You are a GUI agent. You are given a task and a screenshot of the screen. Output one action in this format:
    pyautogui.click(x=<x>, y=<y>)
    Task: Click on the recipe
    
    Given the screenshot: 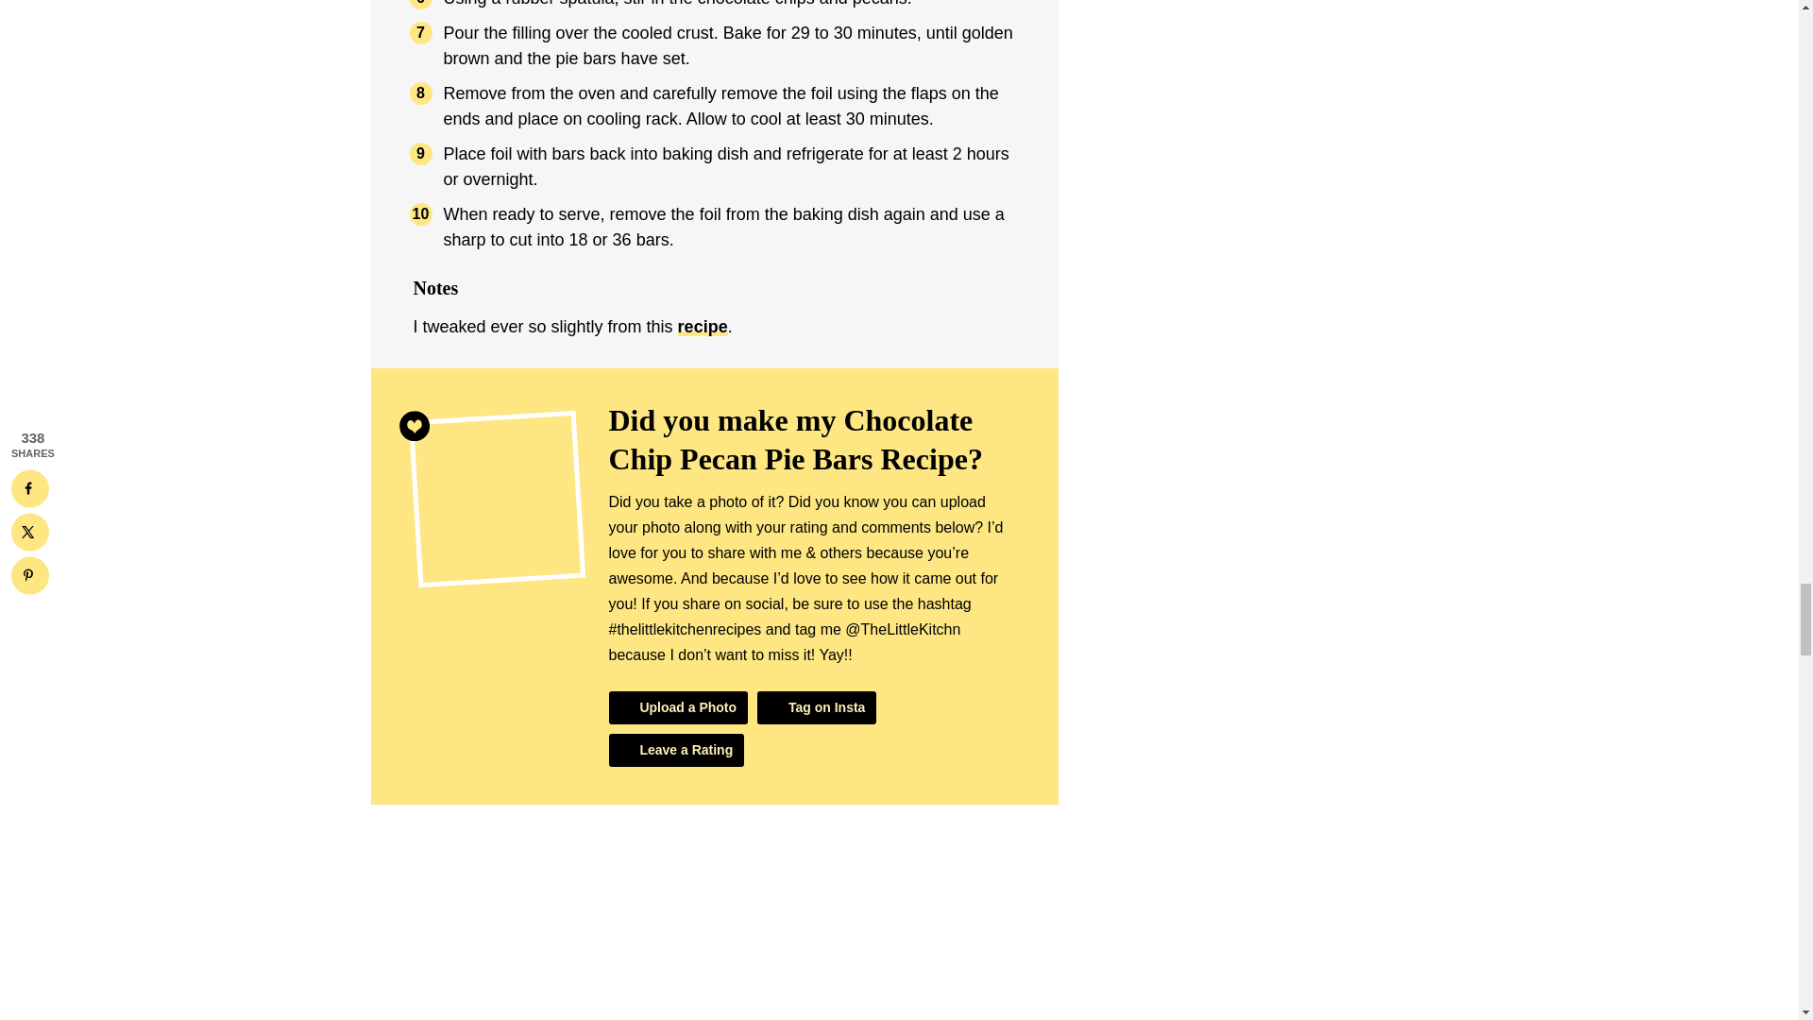 What is the action you would take?
    pyautogui.click(x=703, y=327)
    